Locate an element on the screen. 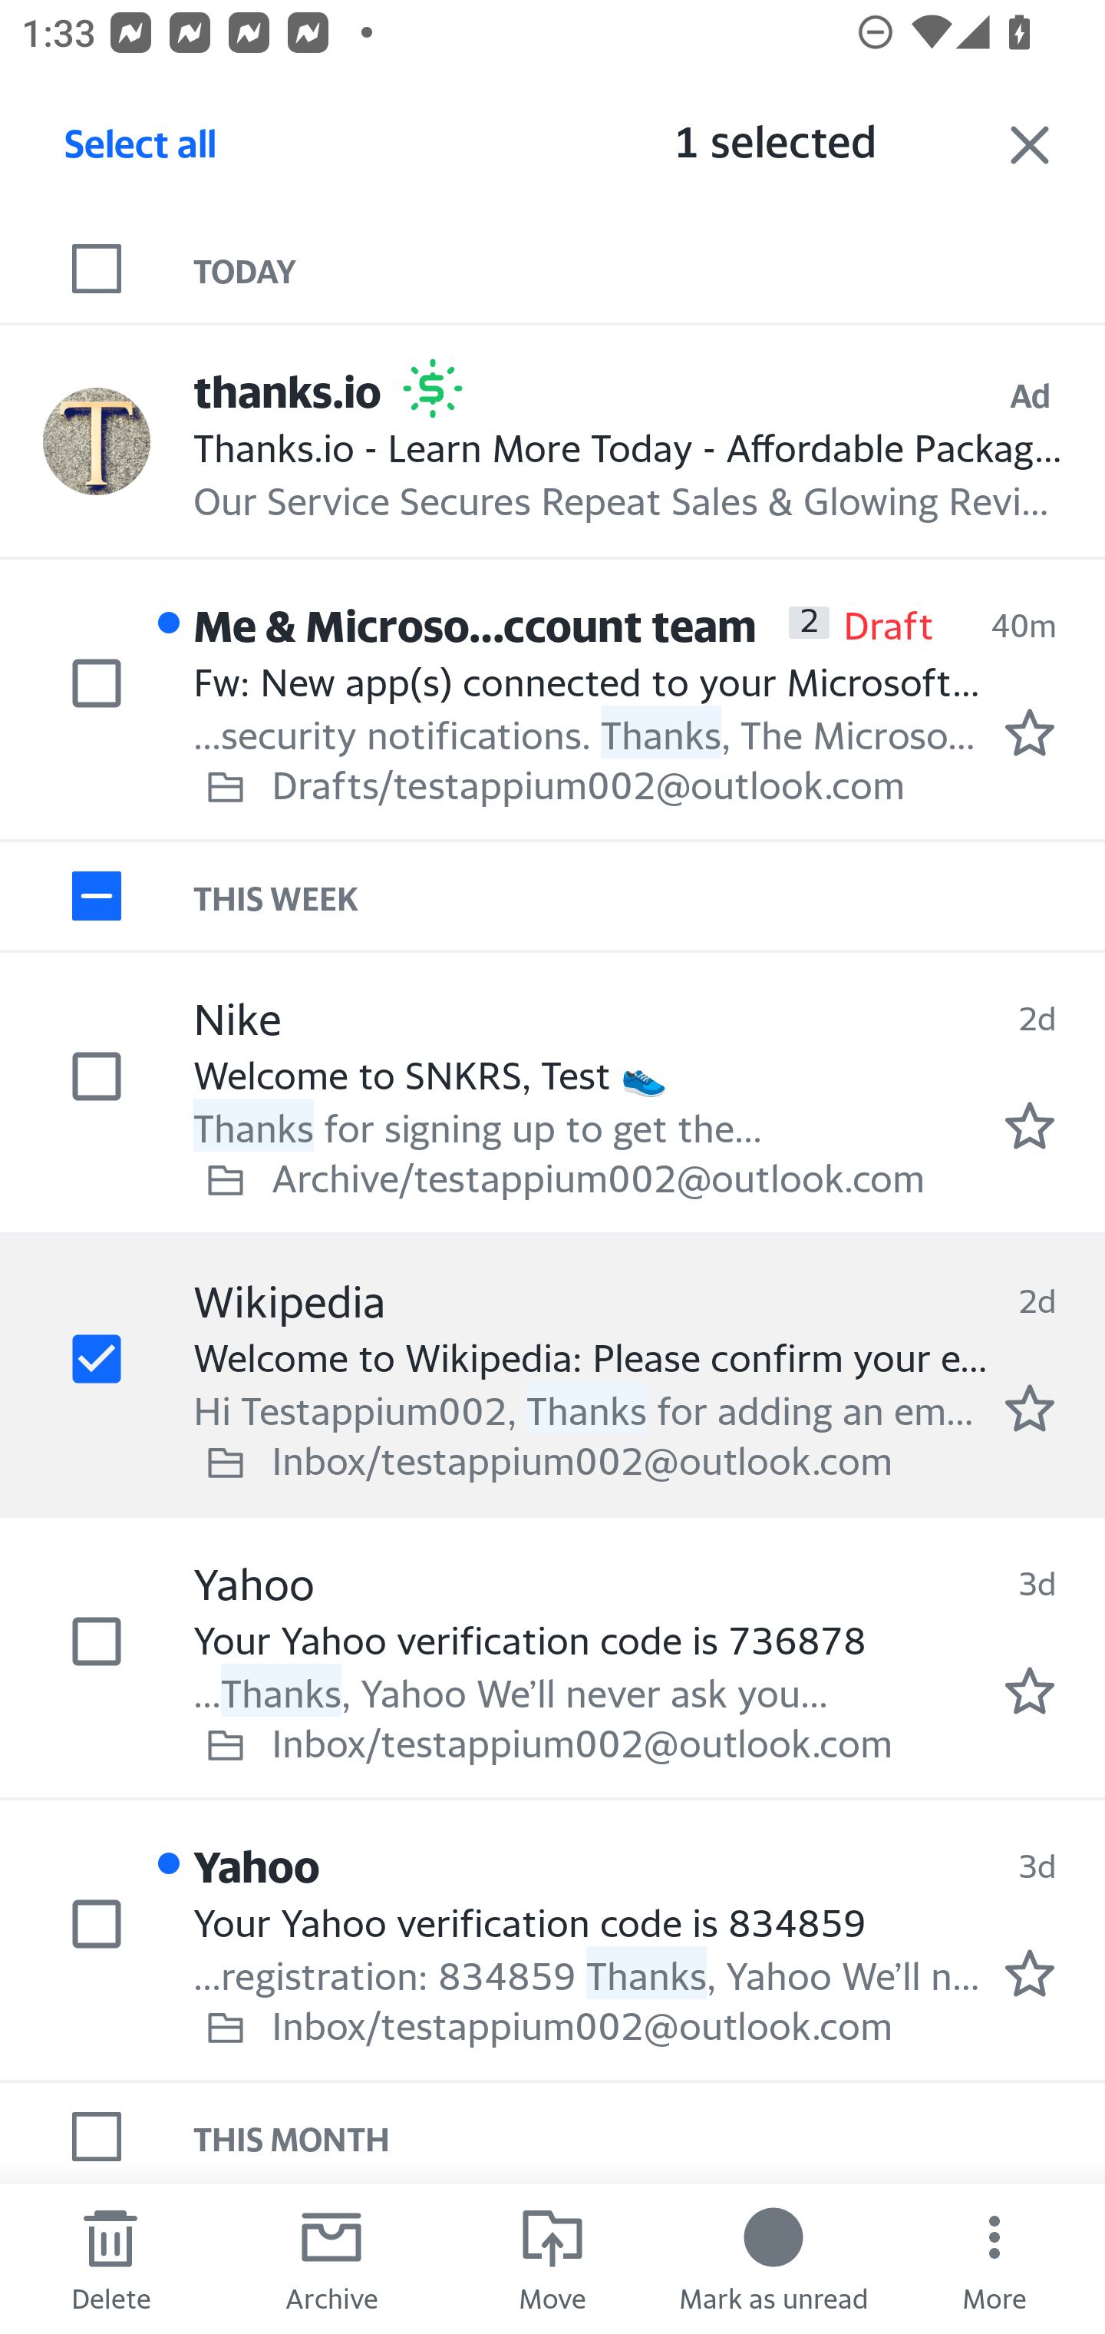 The image size is (1105, 2334). THIS MONTH is located at coordinates (649, 2137).